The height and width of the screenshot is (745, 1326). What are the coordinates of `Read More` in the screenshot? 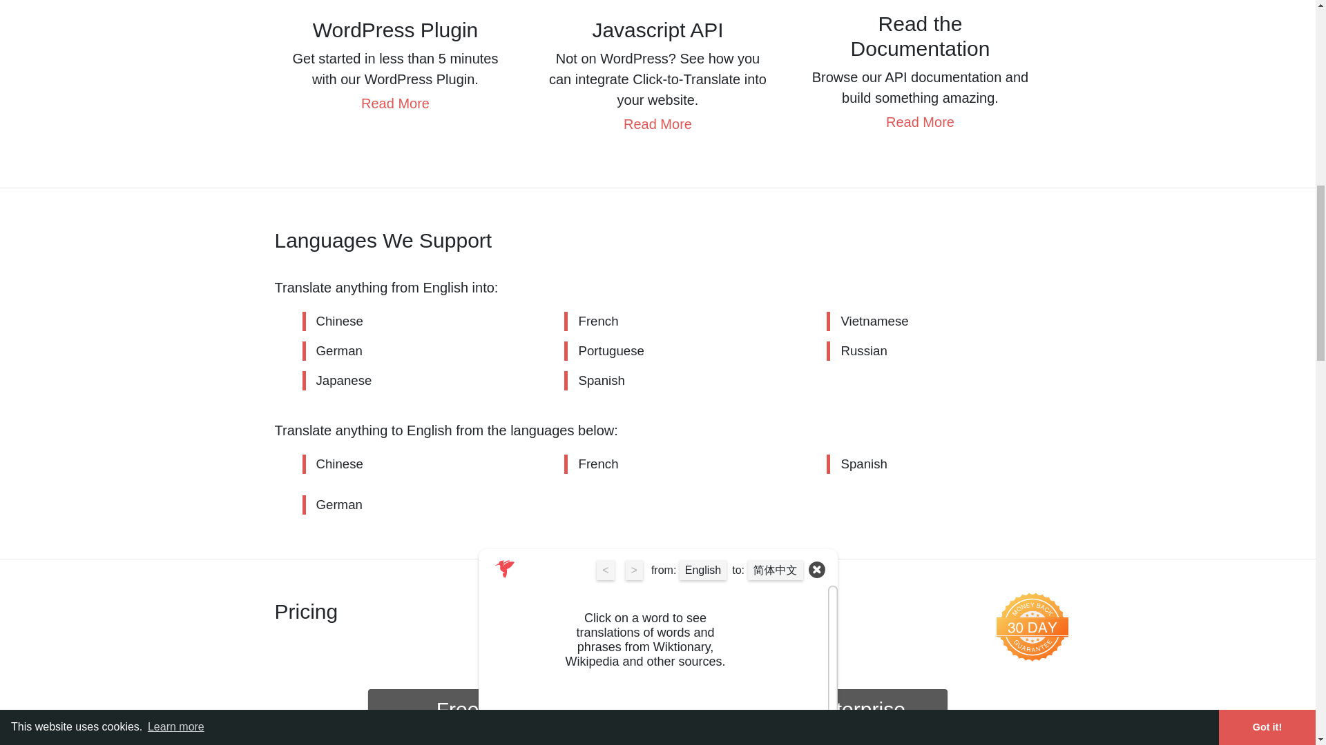 It's located at (657, 124).